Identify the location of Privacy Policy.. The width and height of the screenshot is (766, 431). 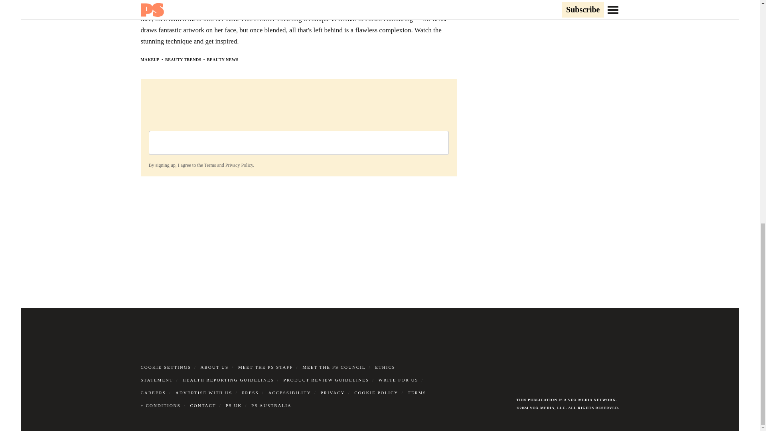
(239, 165).